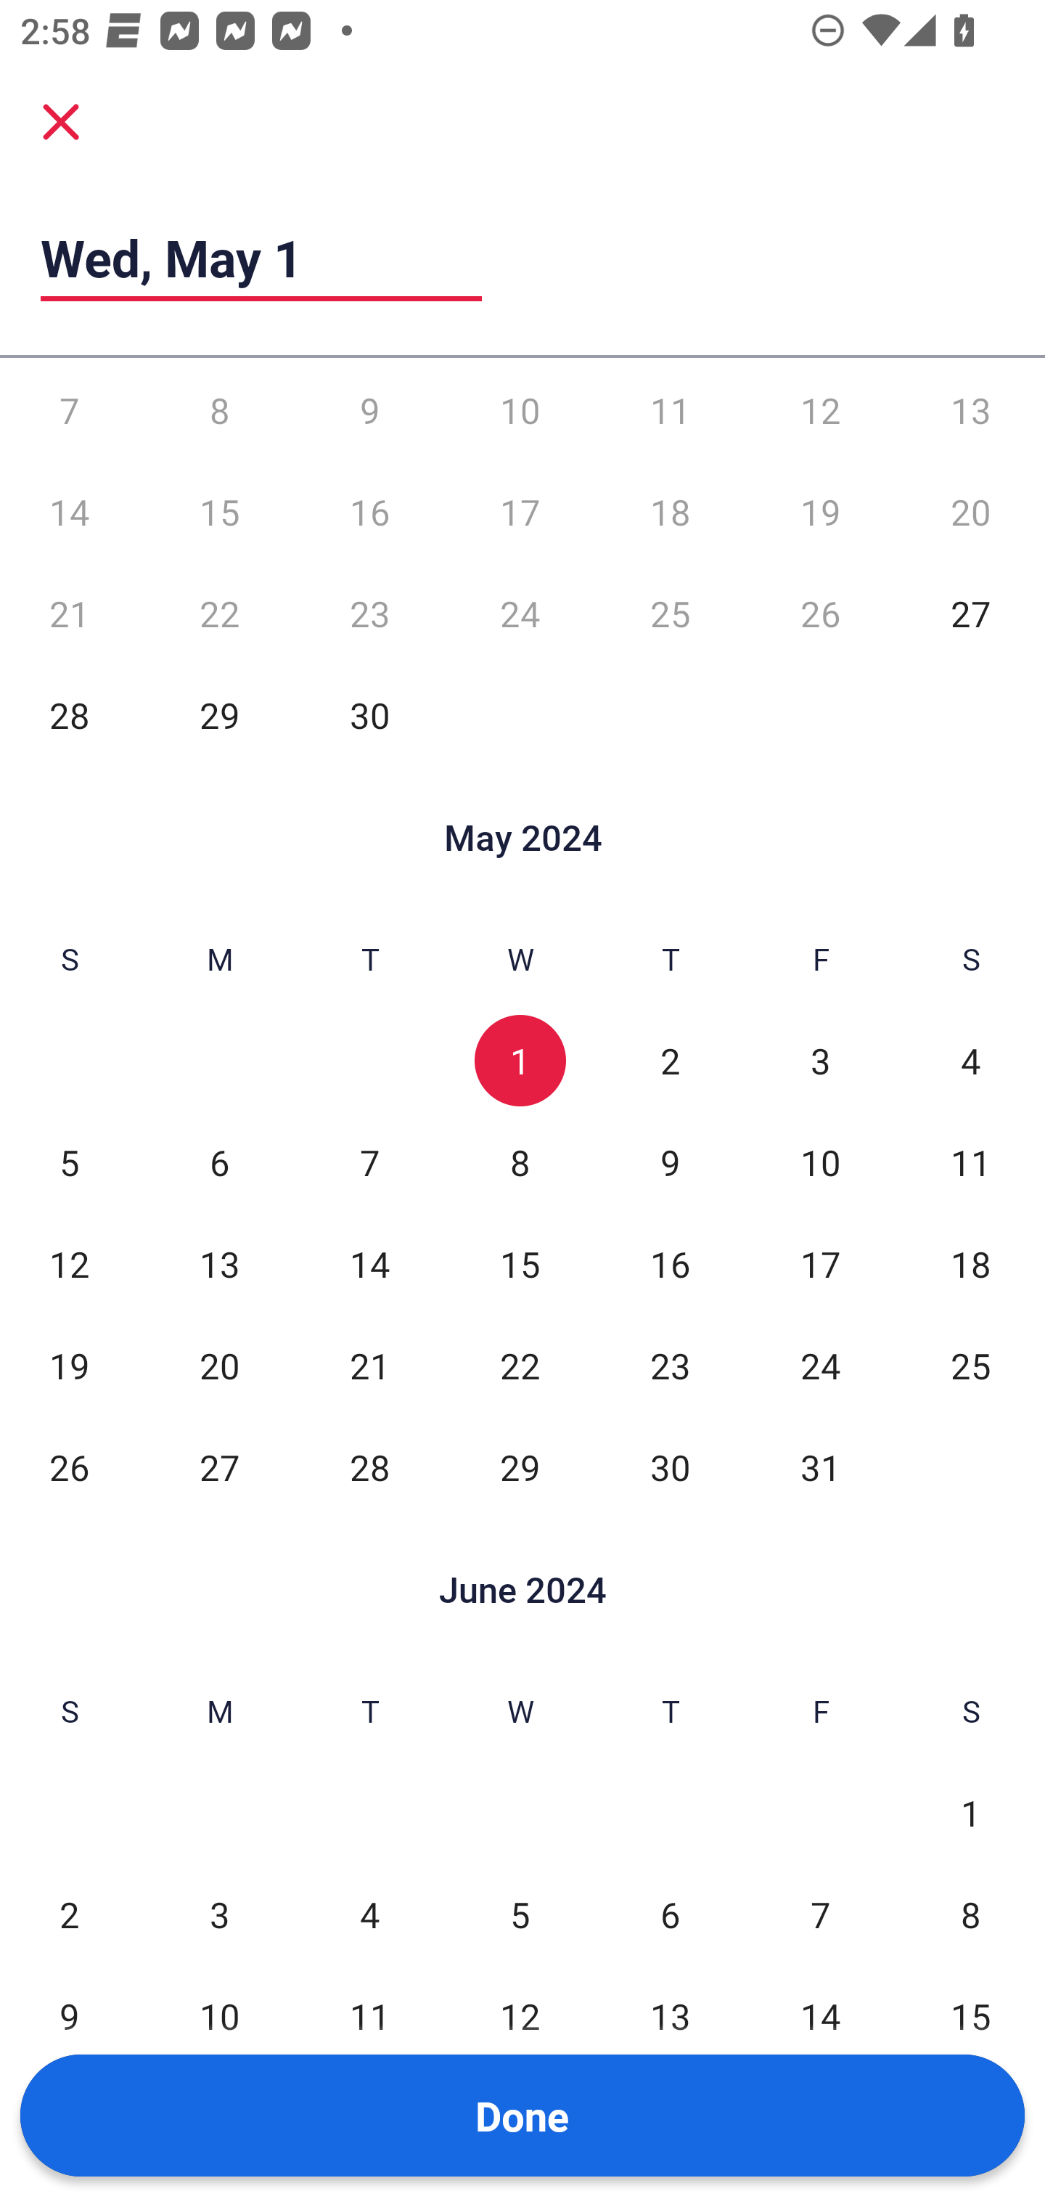  Describe the element at coordinates (820, 613) in the screenshot. I see `26 Fri, Apr 26, Not Selected` at that location.